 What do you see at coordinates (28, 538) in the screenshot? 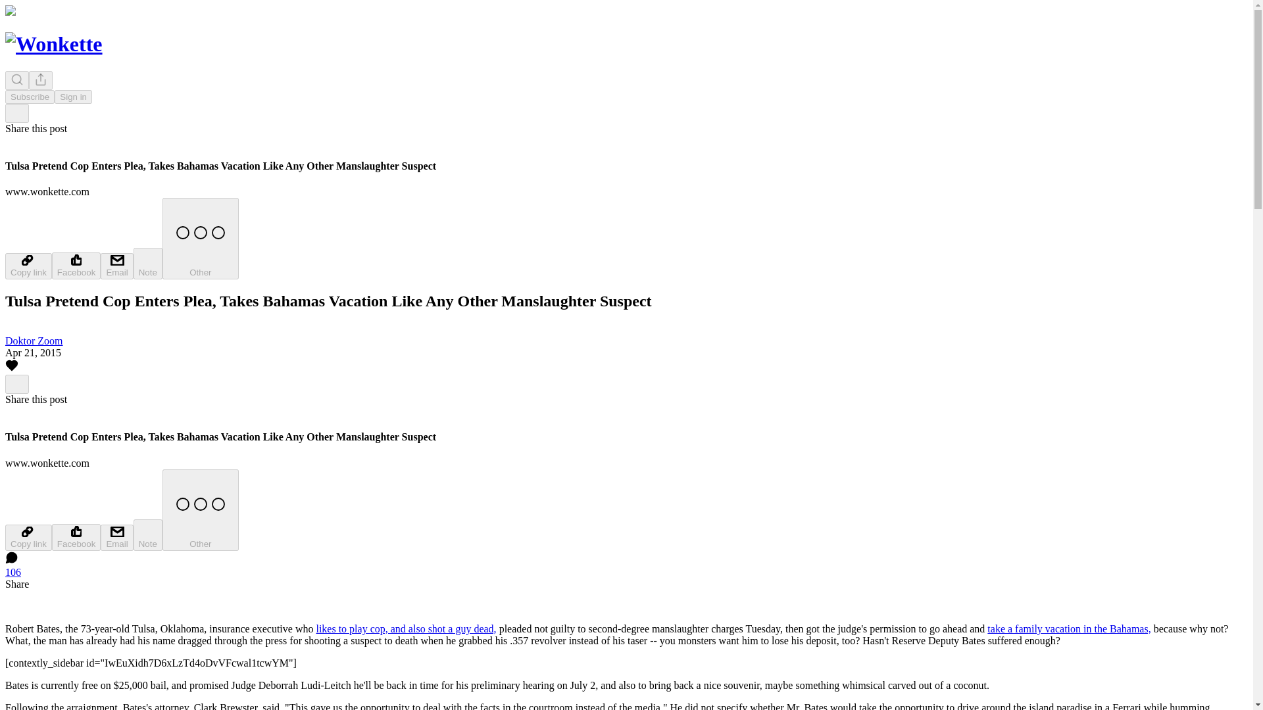
I see `Copy link` at bounding box center [28, 538].